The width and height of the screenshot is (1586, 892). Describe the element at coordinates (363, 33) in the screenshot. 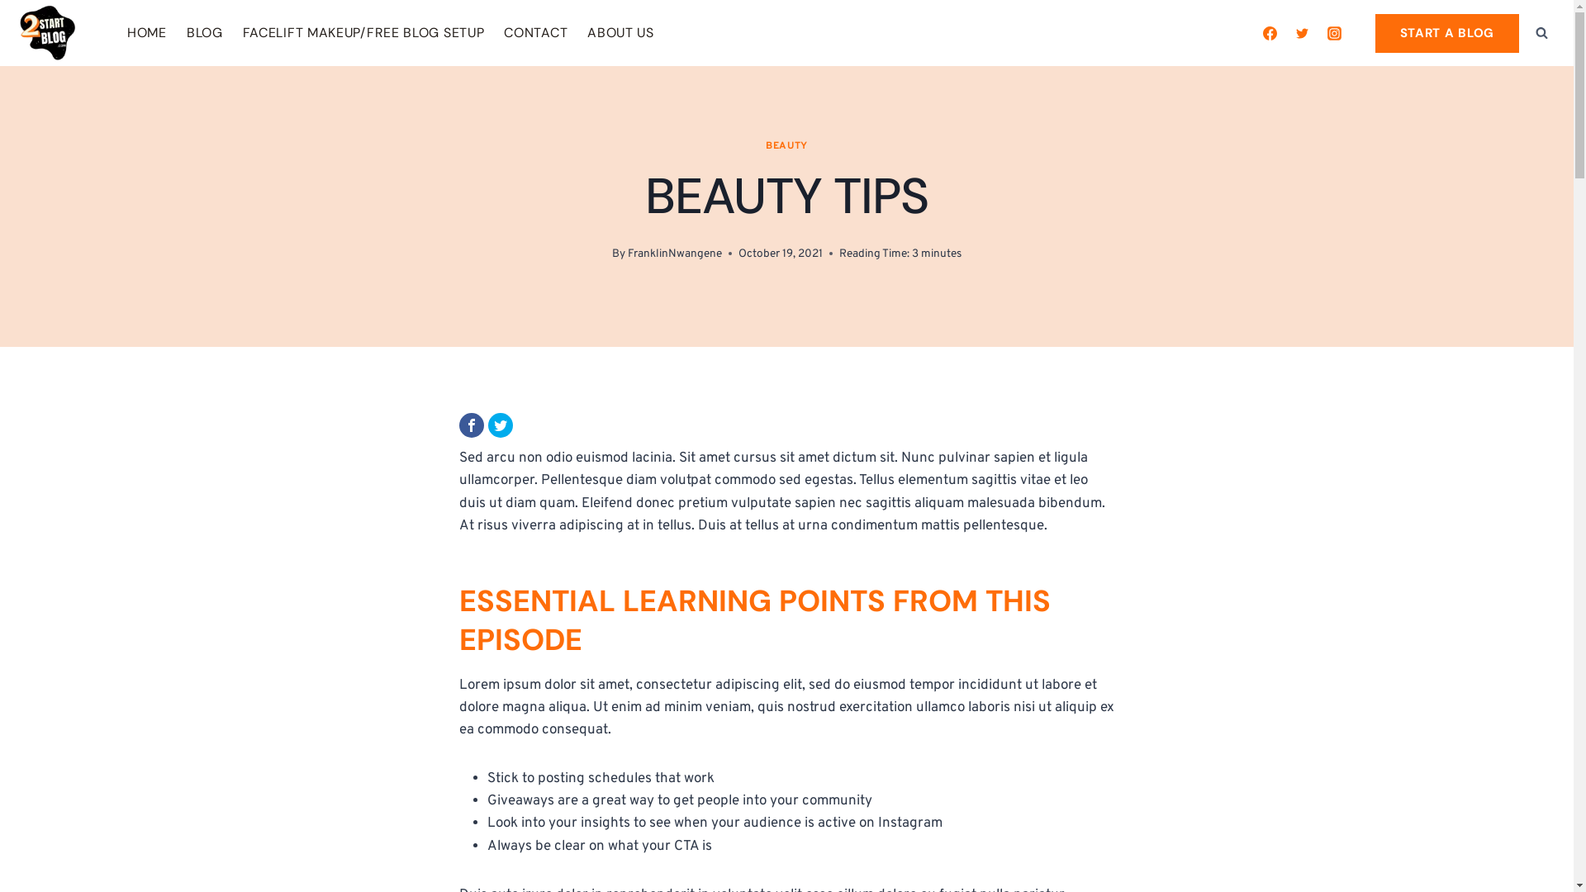

I see `FACELIFT MAKEUP/FREE BLOG SETUP` at that location.